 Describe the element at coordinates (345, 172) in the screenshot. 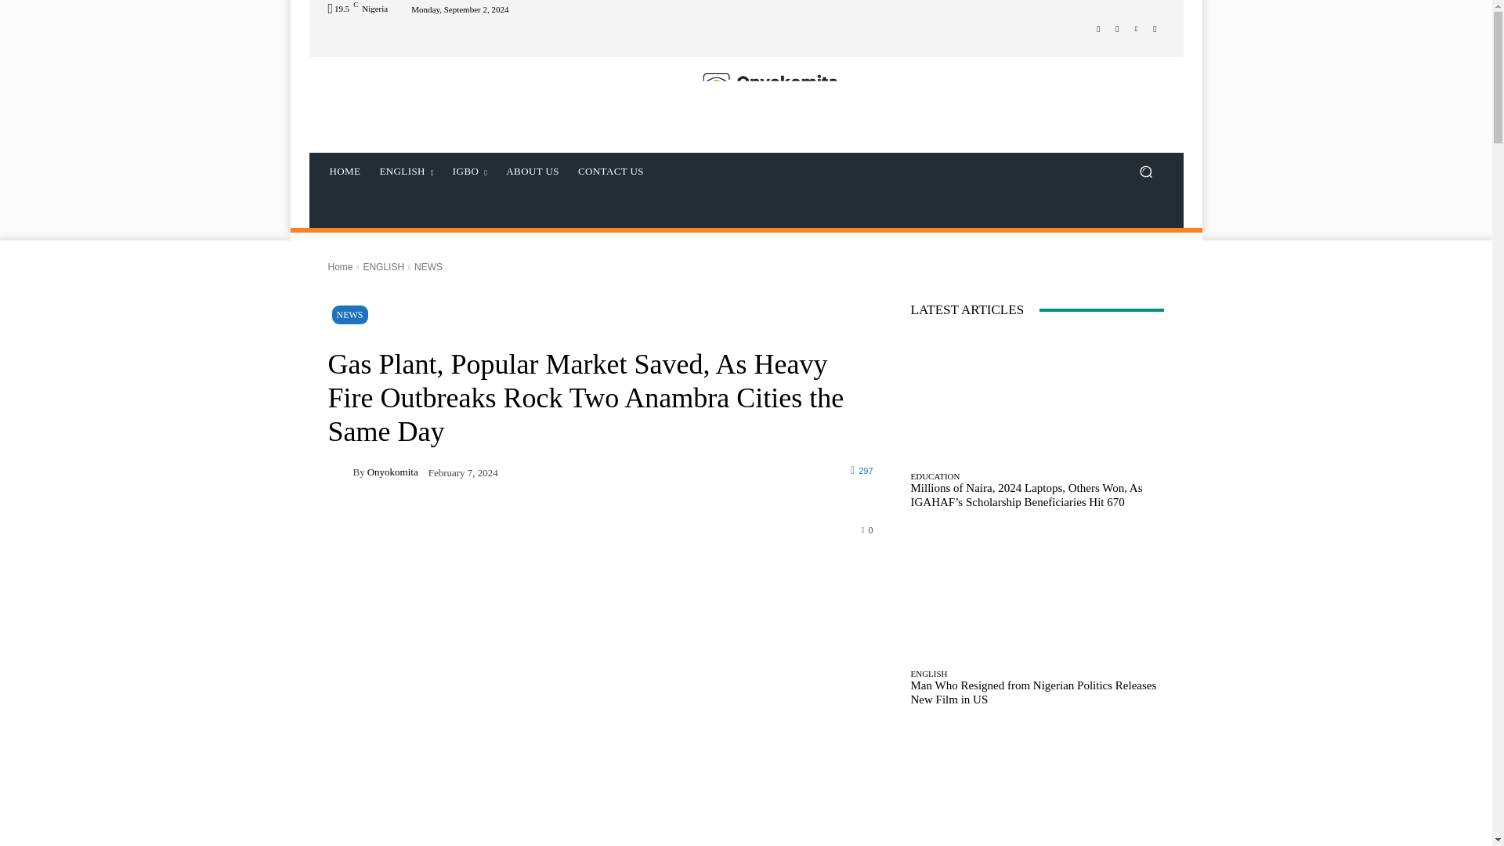

I see `HOME` at that location.